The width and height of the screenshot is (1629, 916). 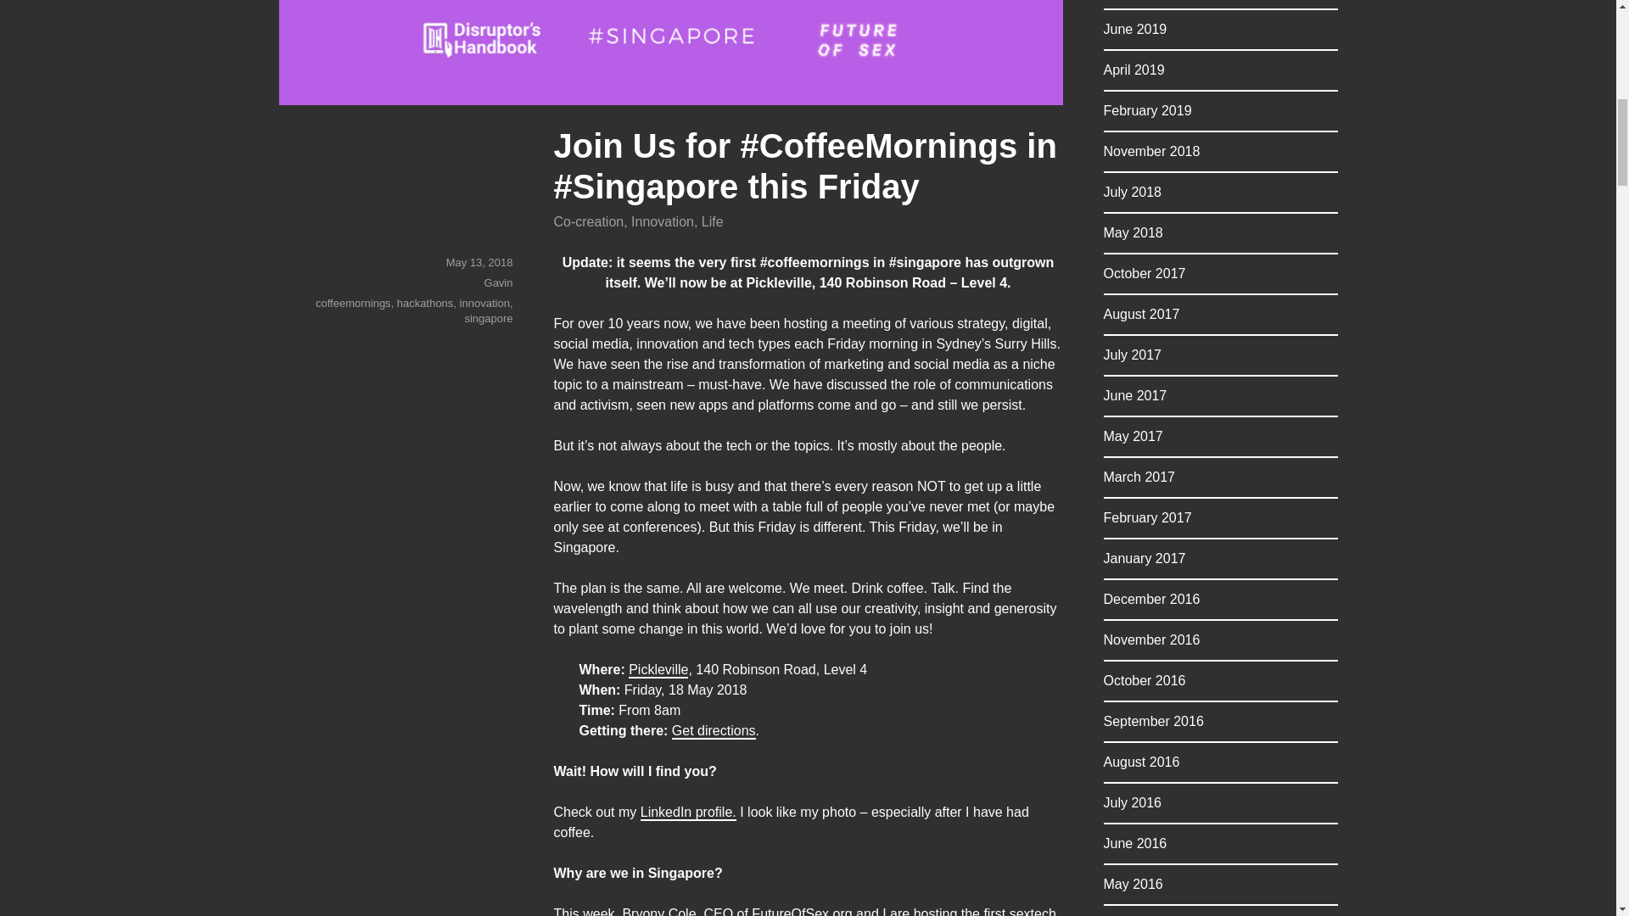 What do you see at coordinates (489, 319) in the screenshot?
I see `singapore` at bounding box center [489, 319].